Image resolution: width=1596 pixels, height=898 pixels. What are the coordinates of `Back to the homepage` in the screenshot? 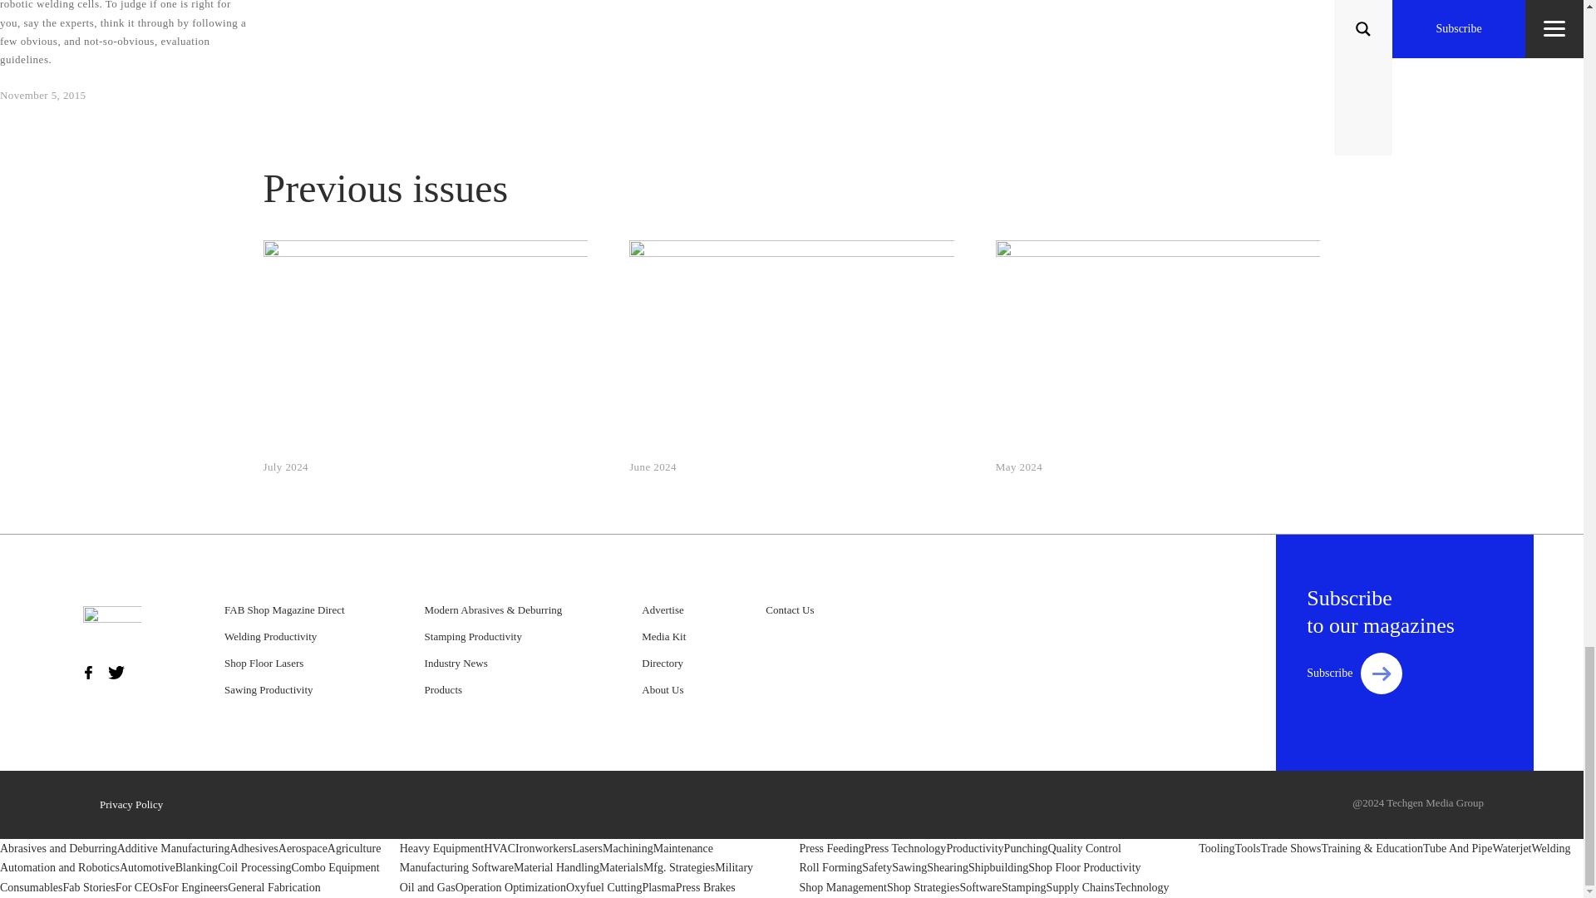 It's located at (111, 629).